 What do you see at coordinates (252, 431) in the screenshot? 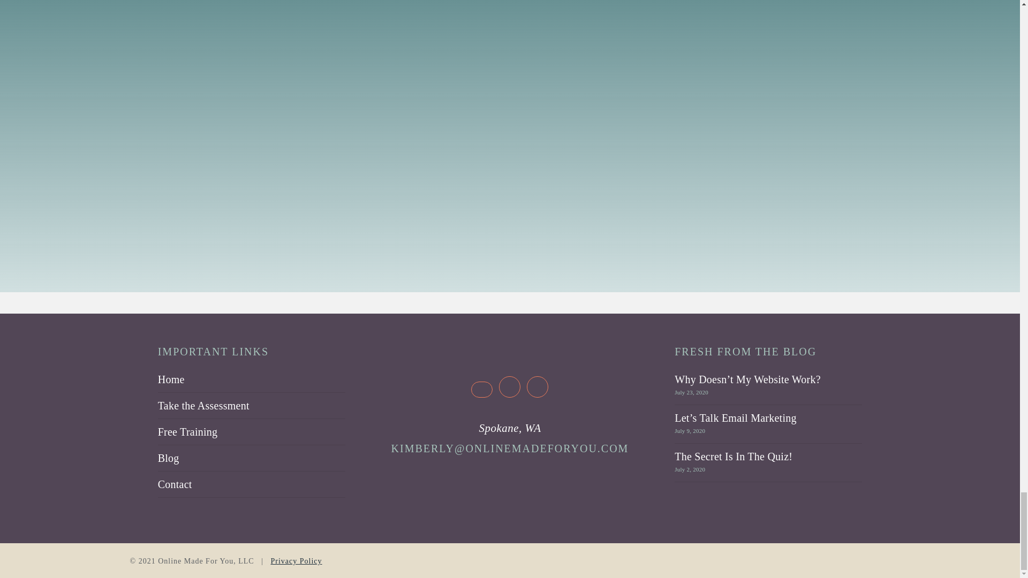
I see `Free Training` at bounding box center [252, 431].